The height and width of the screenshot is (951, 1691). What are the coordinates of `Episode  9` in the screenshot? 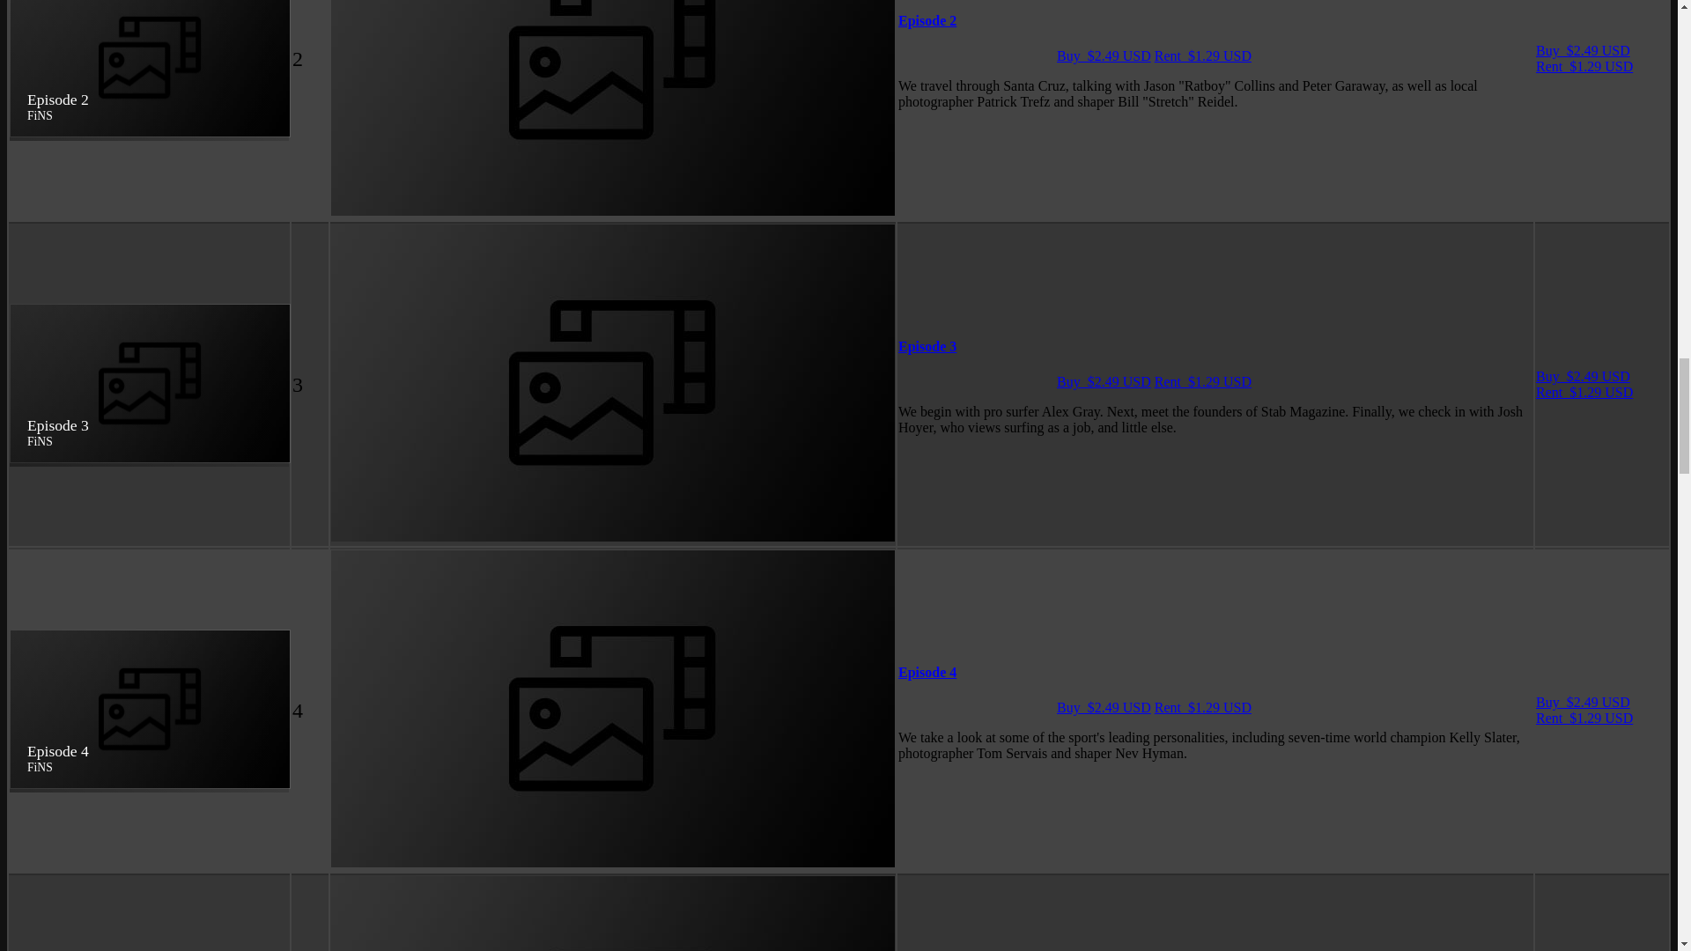 It's located at (416, 434).